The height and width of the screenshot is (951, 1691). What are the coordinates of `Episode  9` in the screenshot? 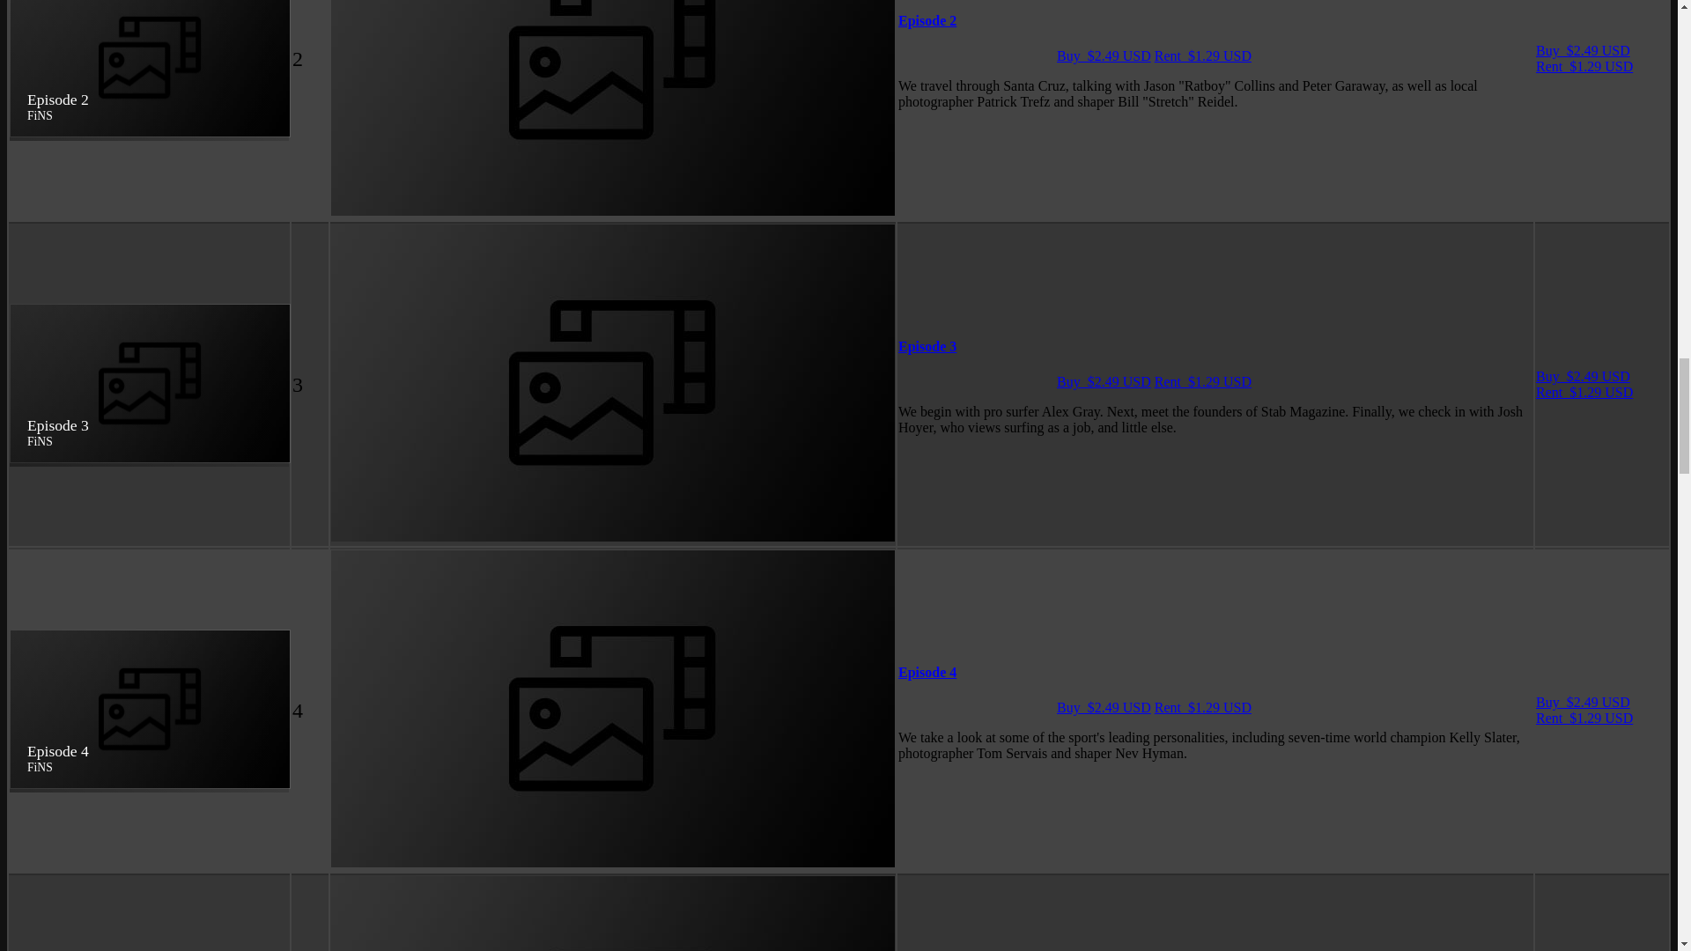 It's located at (416, 434).